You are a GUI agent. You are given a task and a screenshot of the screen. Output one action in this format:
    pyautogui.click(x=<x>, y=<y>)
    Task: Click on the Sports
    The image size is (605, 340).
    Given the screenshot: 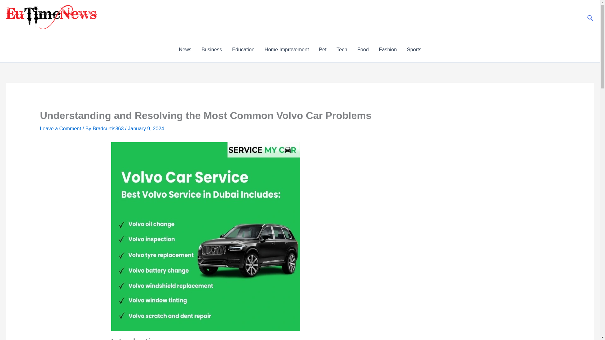 What is the action you would take?
    pyautogui.click(x=414, y=49)
    